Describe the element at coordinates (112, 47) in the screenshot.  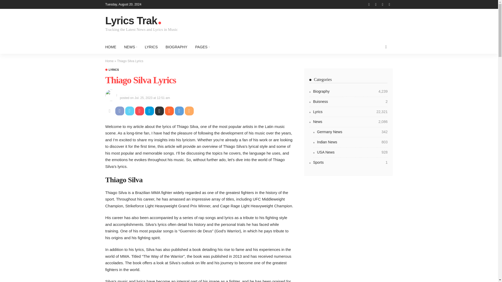
I see `HOME` at that location.